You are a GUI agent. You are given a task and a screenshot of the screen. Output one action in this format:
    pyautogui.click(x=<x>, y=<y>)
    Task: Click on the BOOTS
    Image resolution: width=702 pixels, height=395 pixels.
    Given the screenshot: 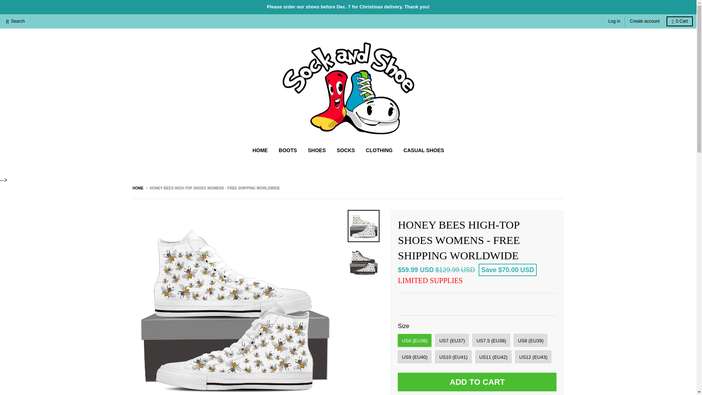 What is the action you would take?
    pyautogui.click(x=287, y=150)
    